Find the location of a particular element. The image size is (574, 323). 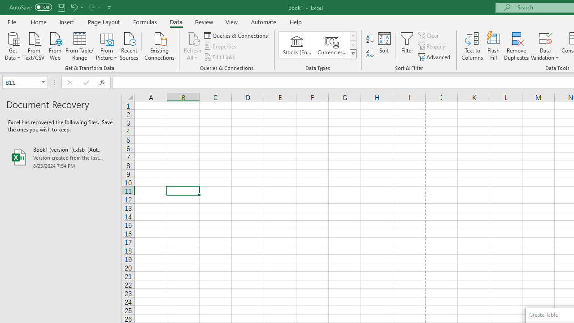

AutomationID: ConvertToLinkedEntity is located at coordinates (317, 45).